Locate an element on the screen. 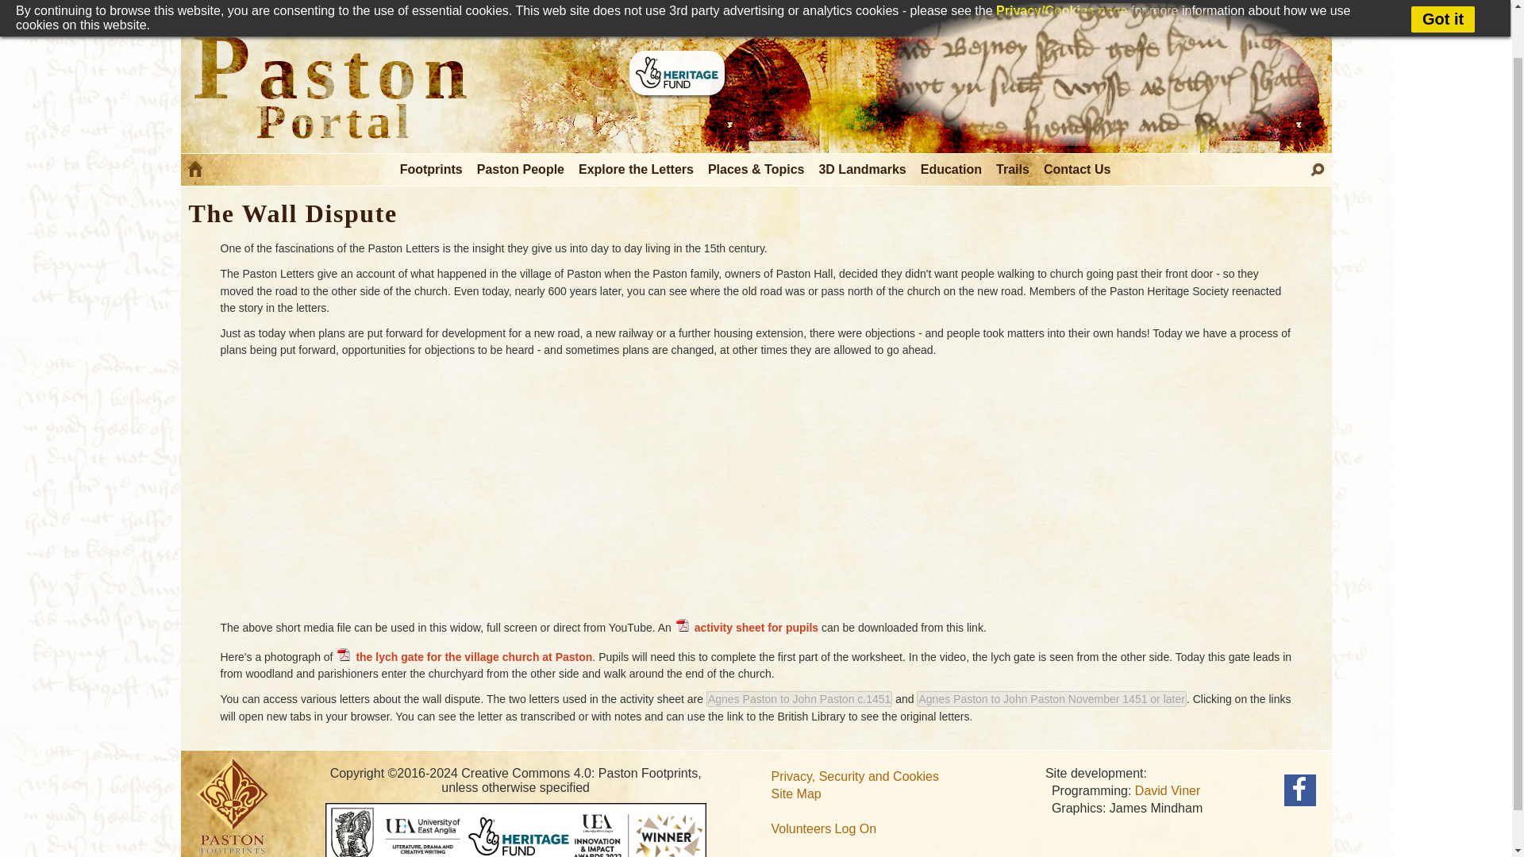 Image resolution: width=1524 pixels, height=857 pixels. Contact Us is located at coordinates (1078, 170).